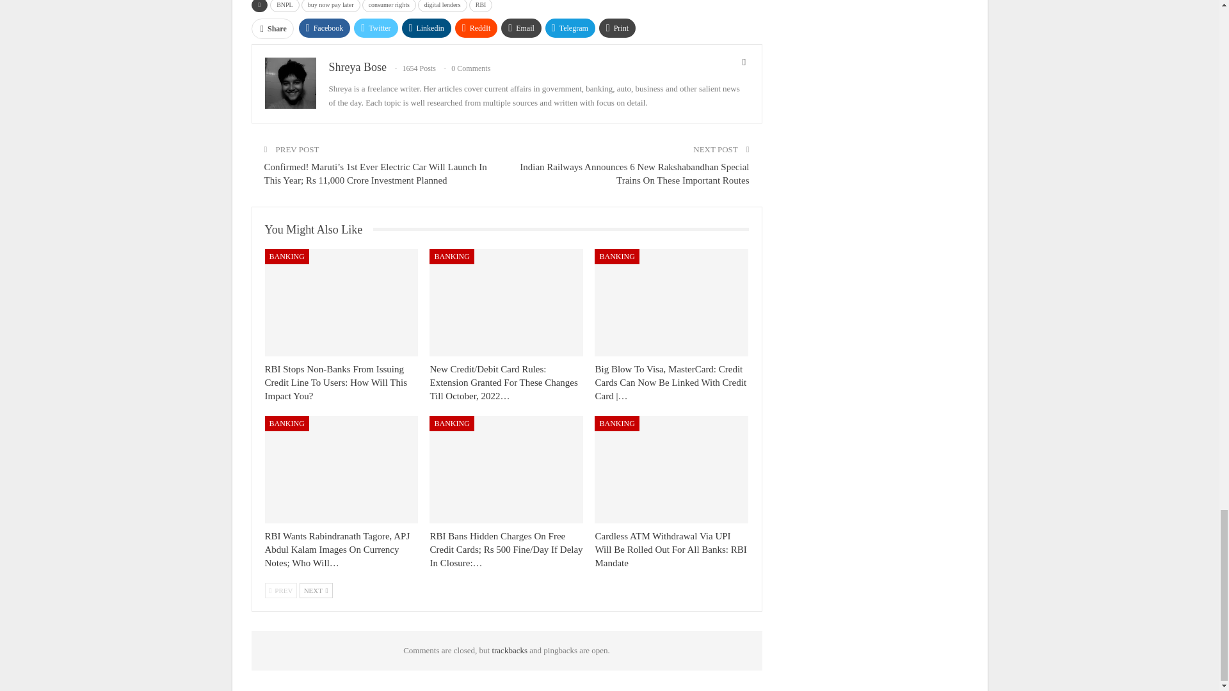 The height and width of the screenshot is (691, 1229). What do you see at coordinates (324, 28) in the screenshot?
I see `Facebook` at bounding box center [324, 28].